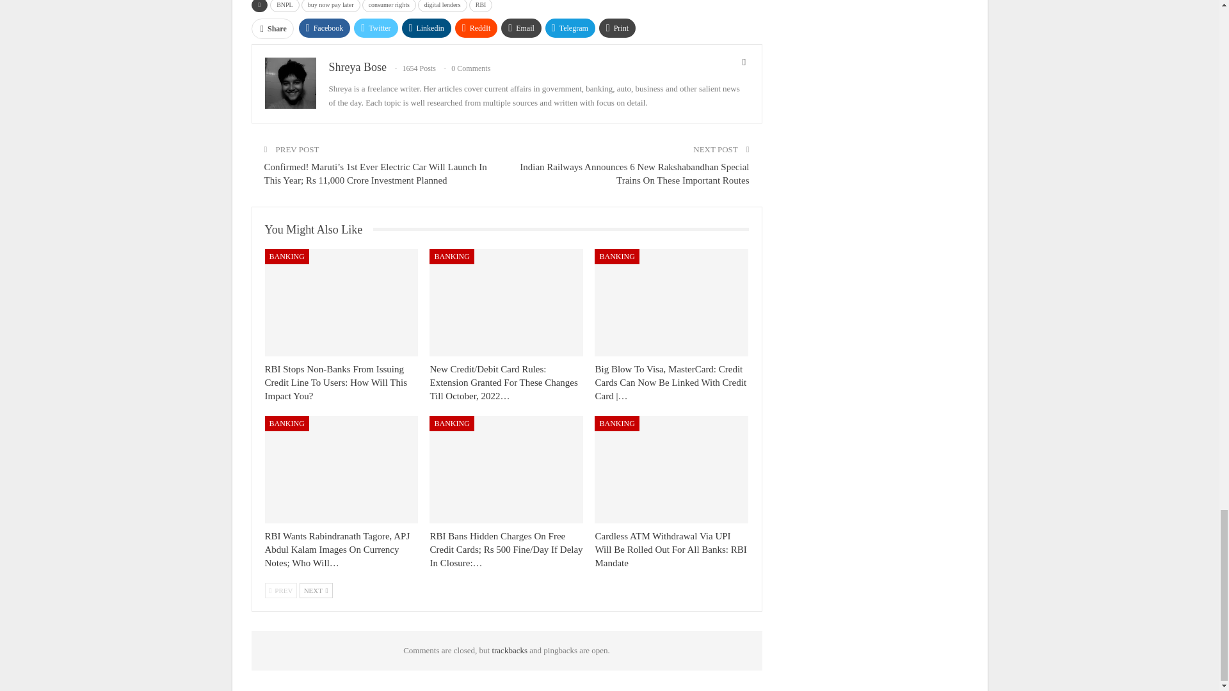 The height and width of the screenshot is (691, 1229). What do you see at coordinates (324, 28) in the screenshot?
I see `Facebook` at bounding box center [324, 28].